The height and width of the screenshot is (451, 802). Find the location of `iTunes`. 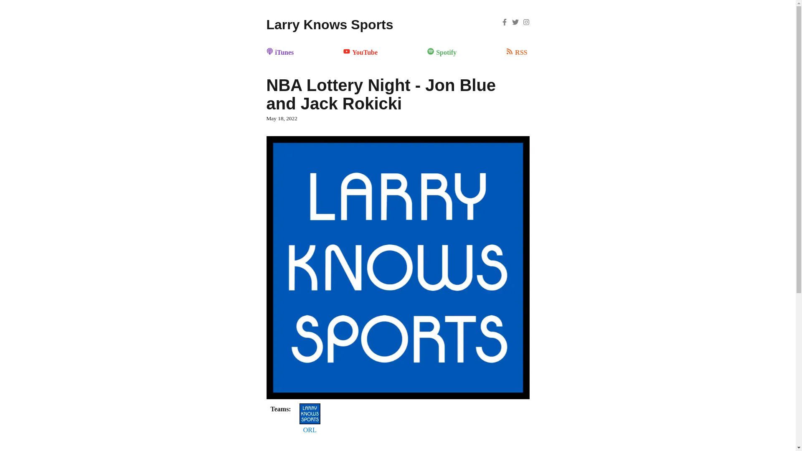

iTunes is located at coordinates (281, 52).